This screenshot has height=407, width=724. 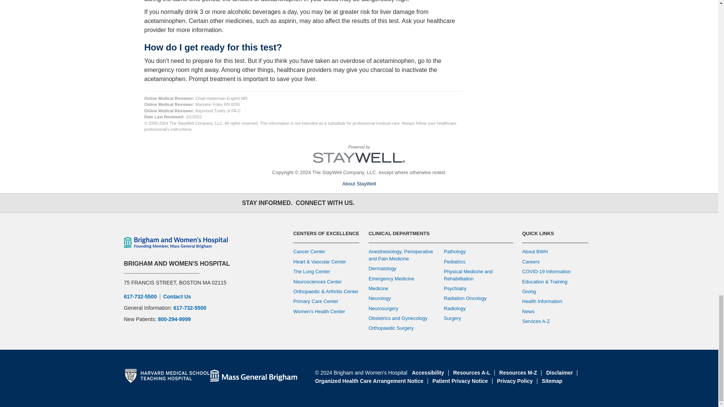 What do you see at coordinates (400, 203) in the screenshot?
I see `Instagram` at bounding box center [400, 203].